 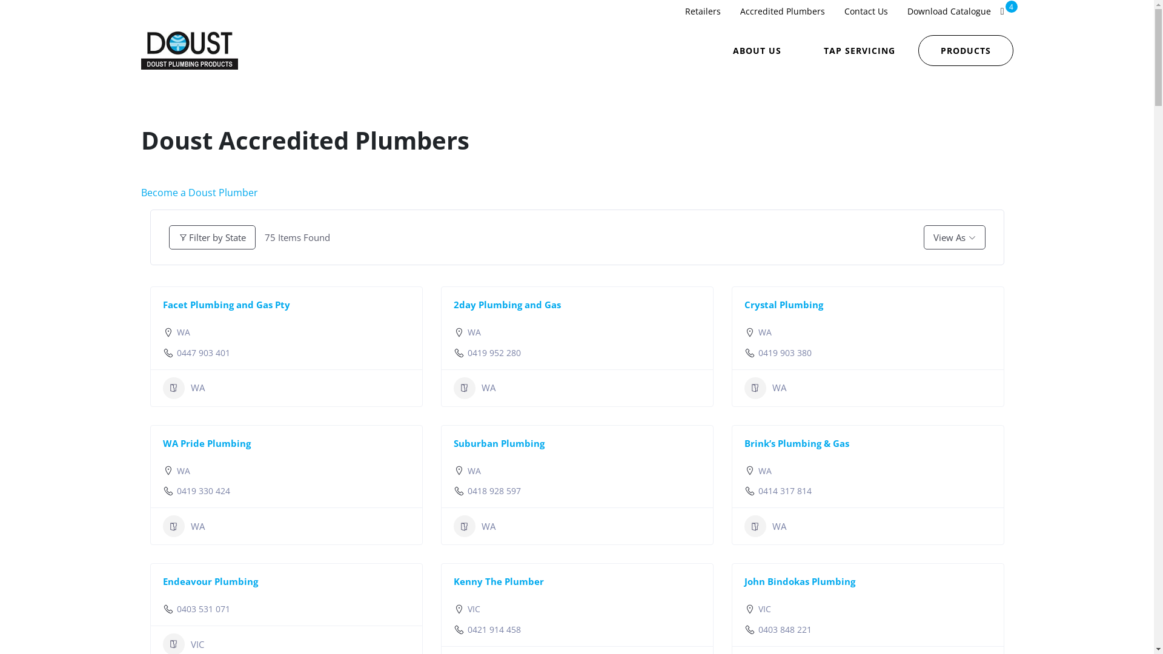 What do you see at coordinates (184, 471) in the screenshot?
I see `WA` at bounding box center [184, 471].